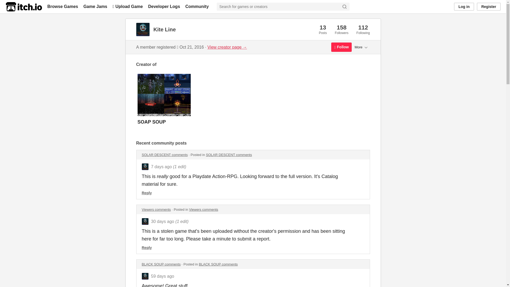 Image resolution: width=510 pixels, height=287 pixels. Describe the element at coordinates (162, 276) in the screenshot. I see `2024-07-04 23:08:25` at that location.